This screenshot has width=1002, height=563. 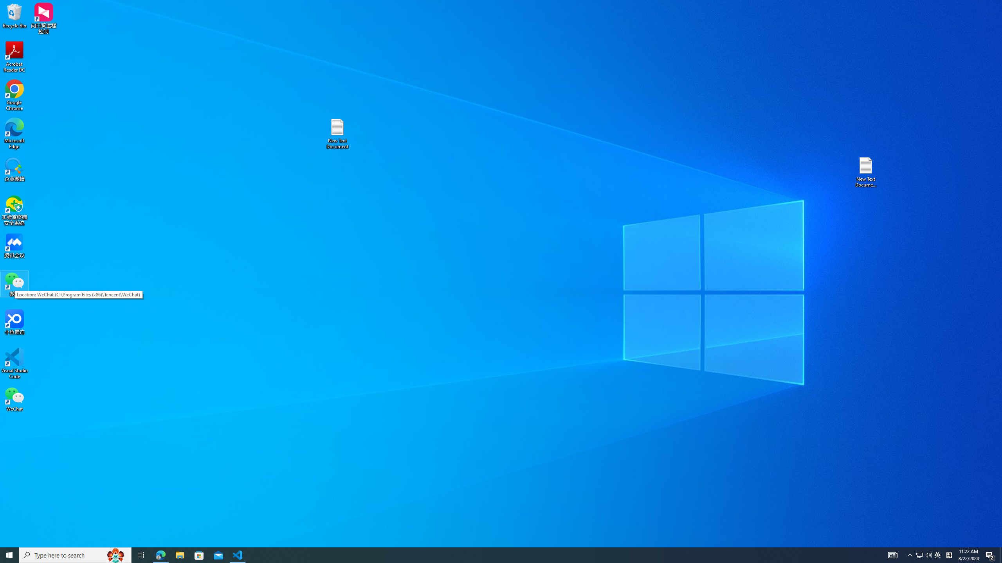 I want to click on Microsoft Edge, so click(x=938, y=555).